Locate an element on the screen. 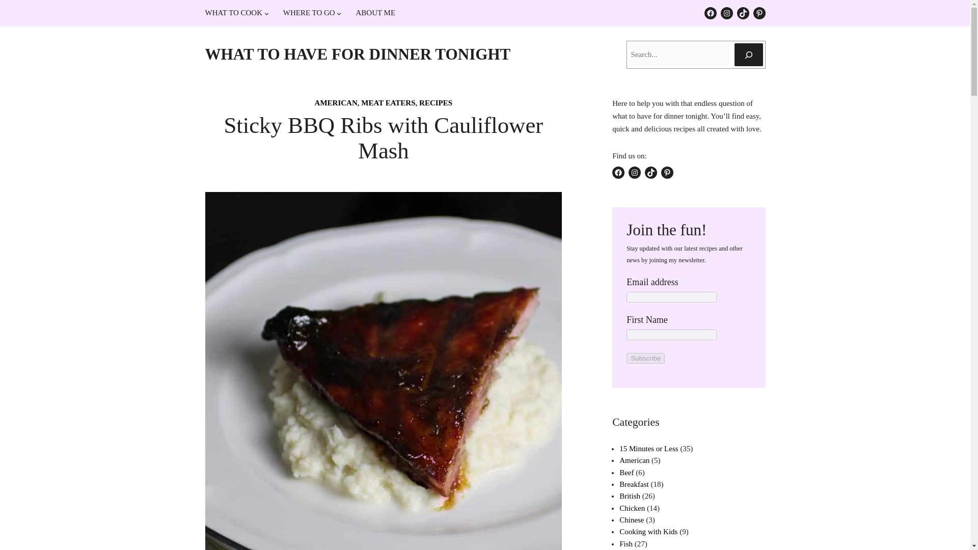  Instagram is located at coordinates (726, 13).